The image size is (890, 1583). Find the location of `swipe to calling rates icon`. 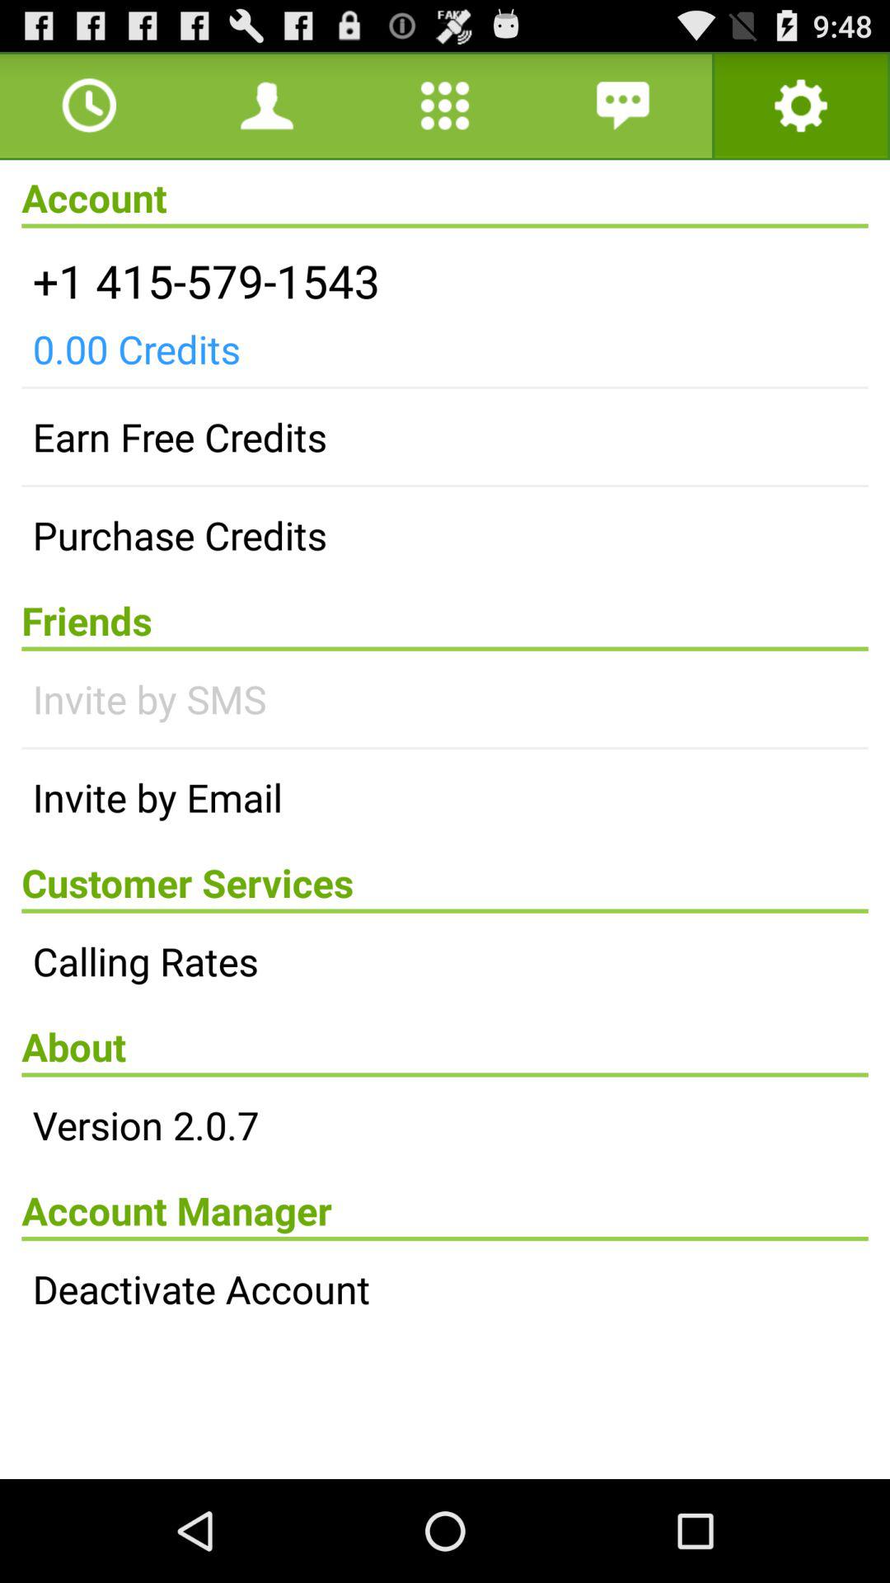

swipe to calling rates icon is located at coordinates (445, 961).